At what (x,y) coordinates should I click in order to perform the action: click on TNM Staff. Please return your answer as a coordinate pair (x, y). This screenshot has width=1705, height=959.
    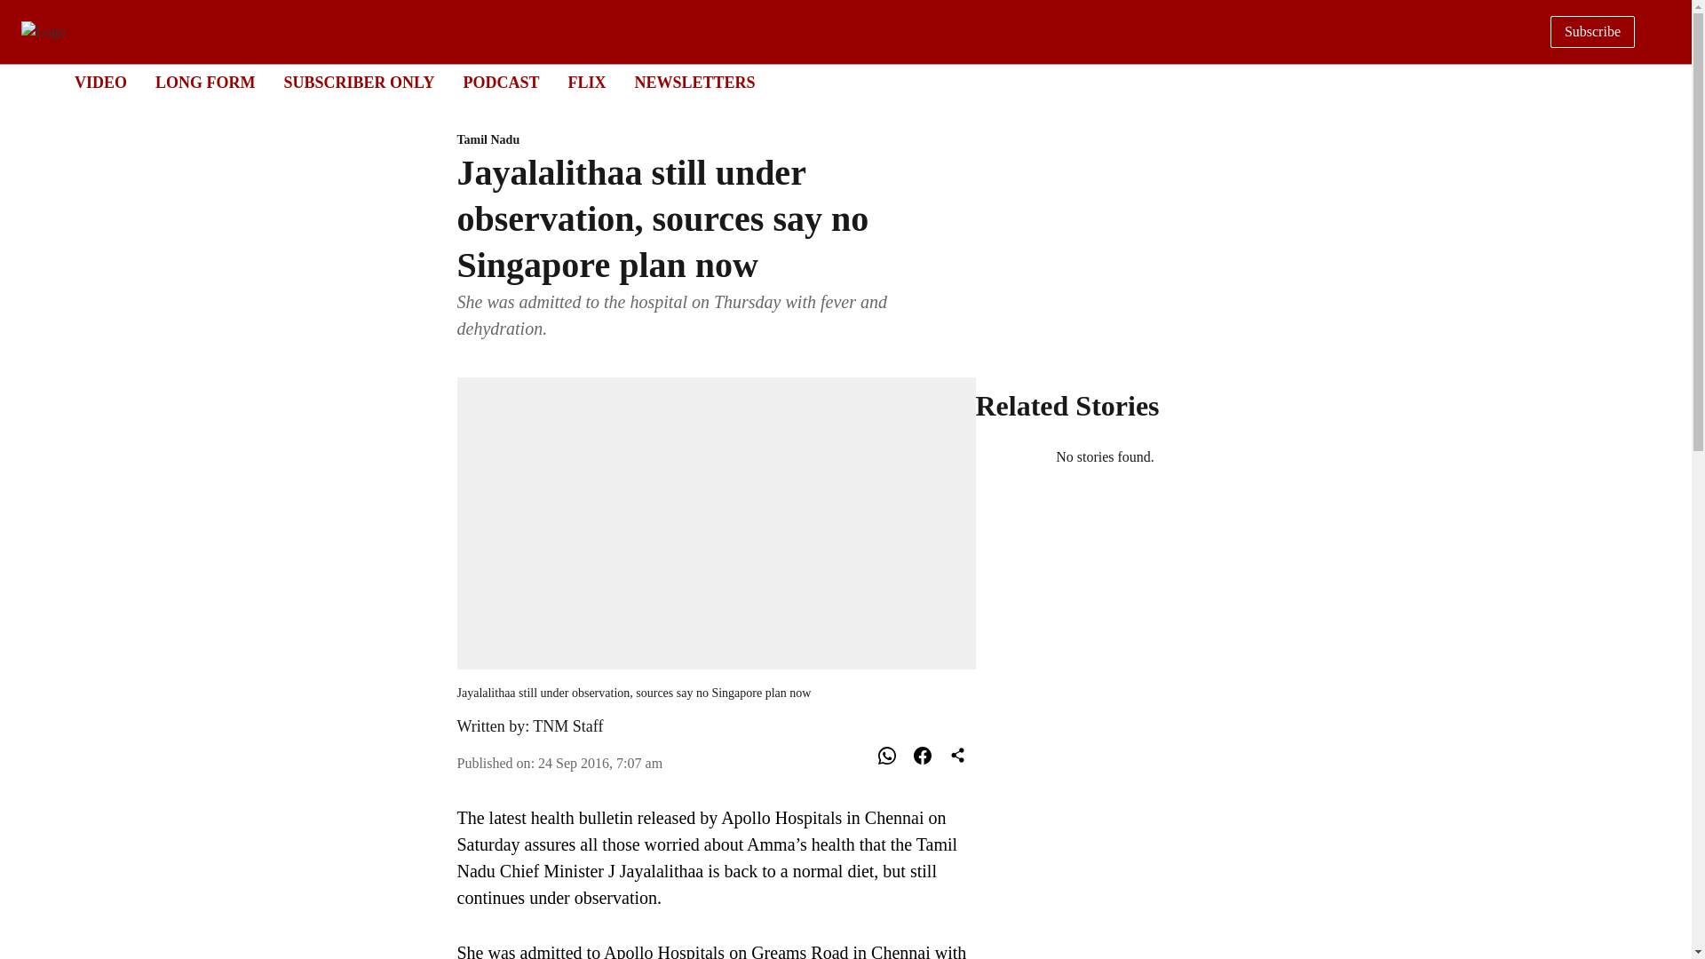
    Looking at the image, I should click on (829, 83).